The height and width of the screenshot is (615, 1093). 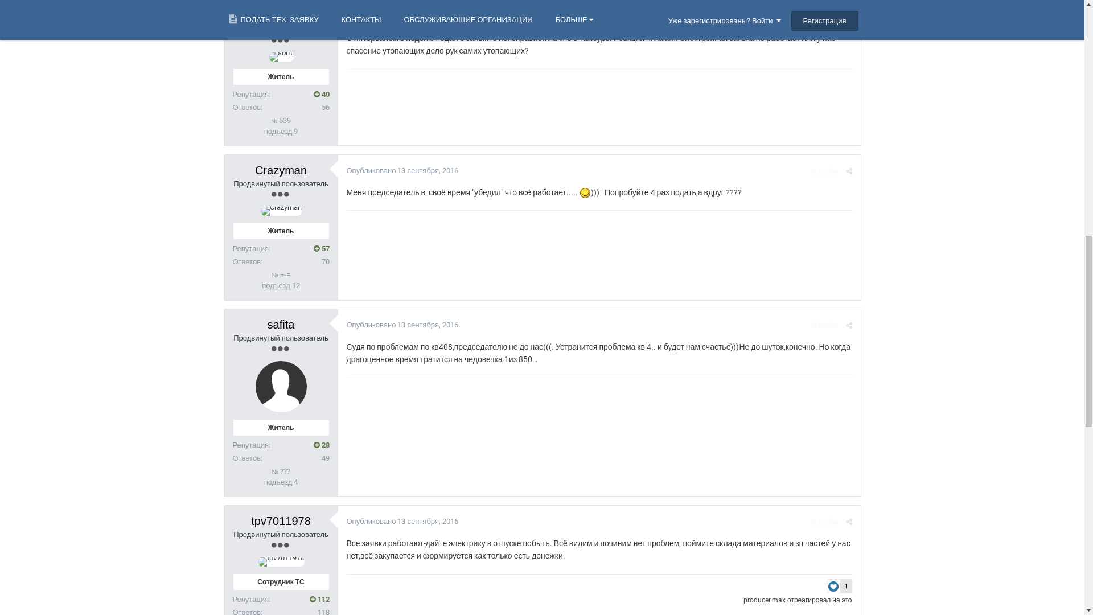 What do you see at coordinates (281, 540) in the screenshot?
I see `klimok` at bounding box center [281, 540].